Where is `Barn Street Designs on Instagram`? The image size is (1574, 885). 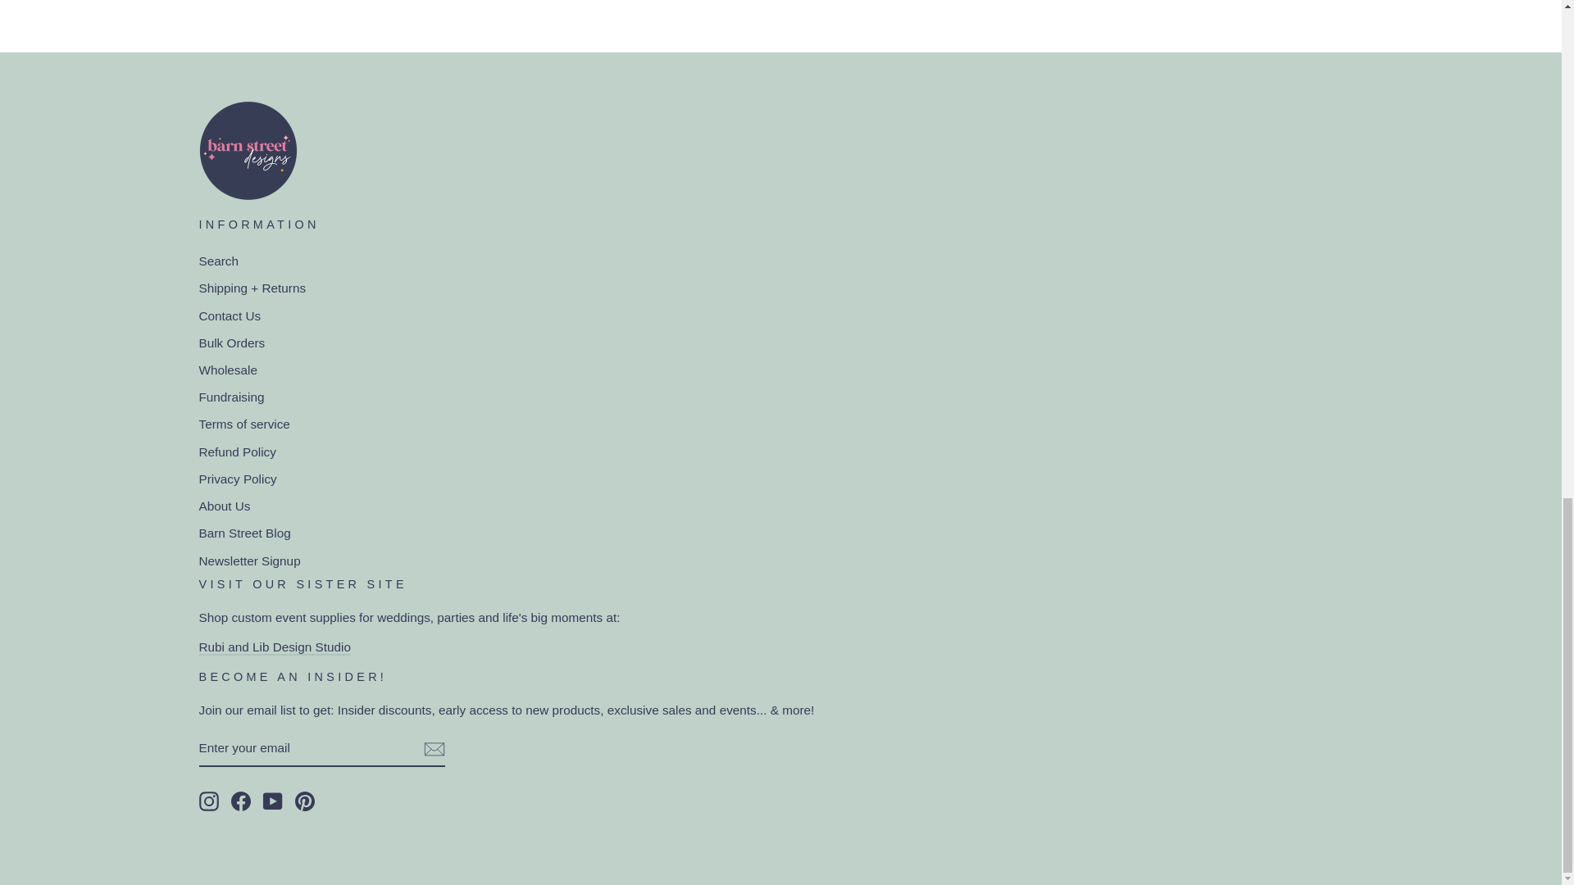
Barn Street Designs on Instagram is located at coordinates (208, 801).